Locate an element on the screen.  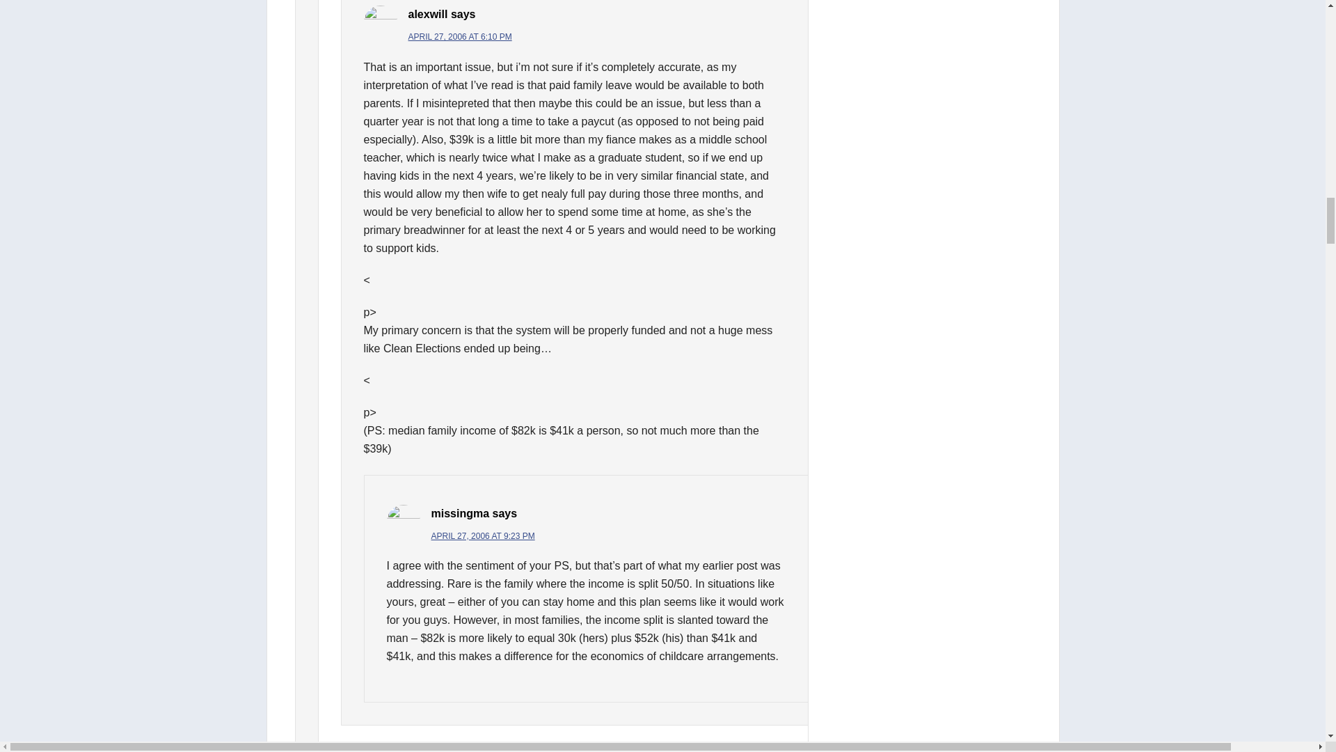
APRIL 27, 2006 AT 6:10 PM is located at coordinates (459, 37).